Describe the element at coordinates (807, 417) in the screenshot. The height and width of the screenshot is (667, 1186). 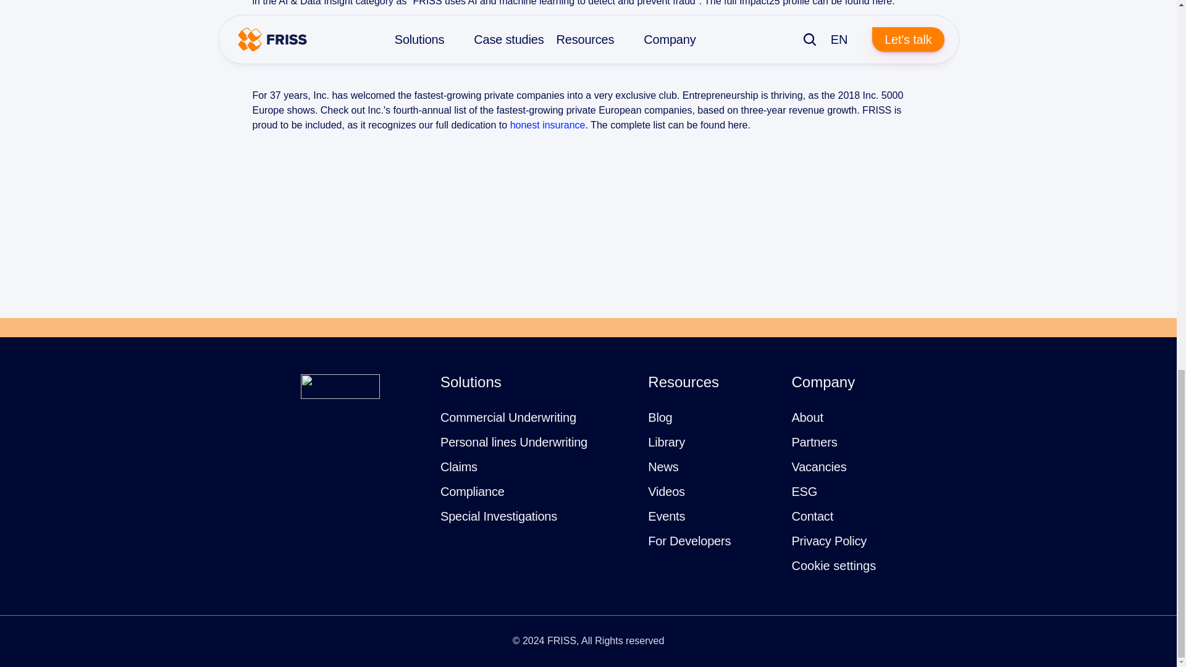
I see `About` at that location.